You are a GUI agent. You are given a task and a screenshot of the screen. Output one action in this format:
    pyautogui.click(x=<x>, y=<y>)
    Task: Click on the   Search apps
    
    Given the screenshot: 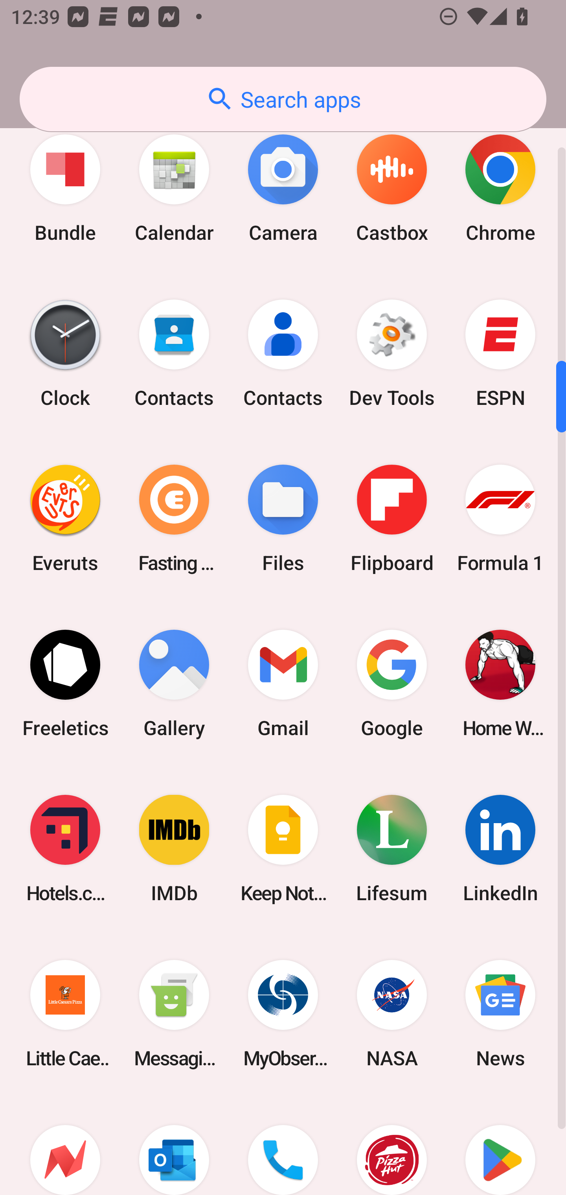 What is the action you would take?
    pyautogui.click(x=283, y=99)
    